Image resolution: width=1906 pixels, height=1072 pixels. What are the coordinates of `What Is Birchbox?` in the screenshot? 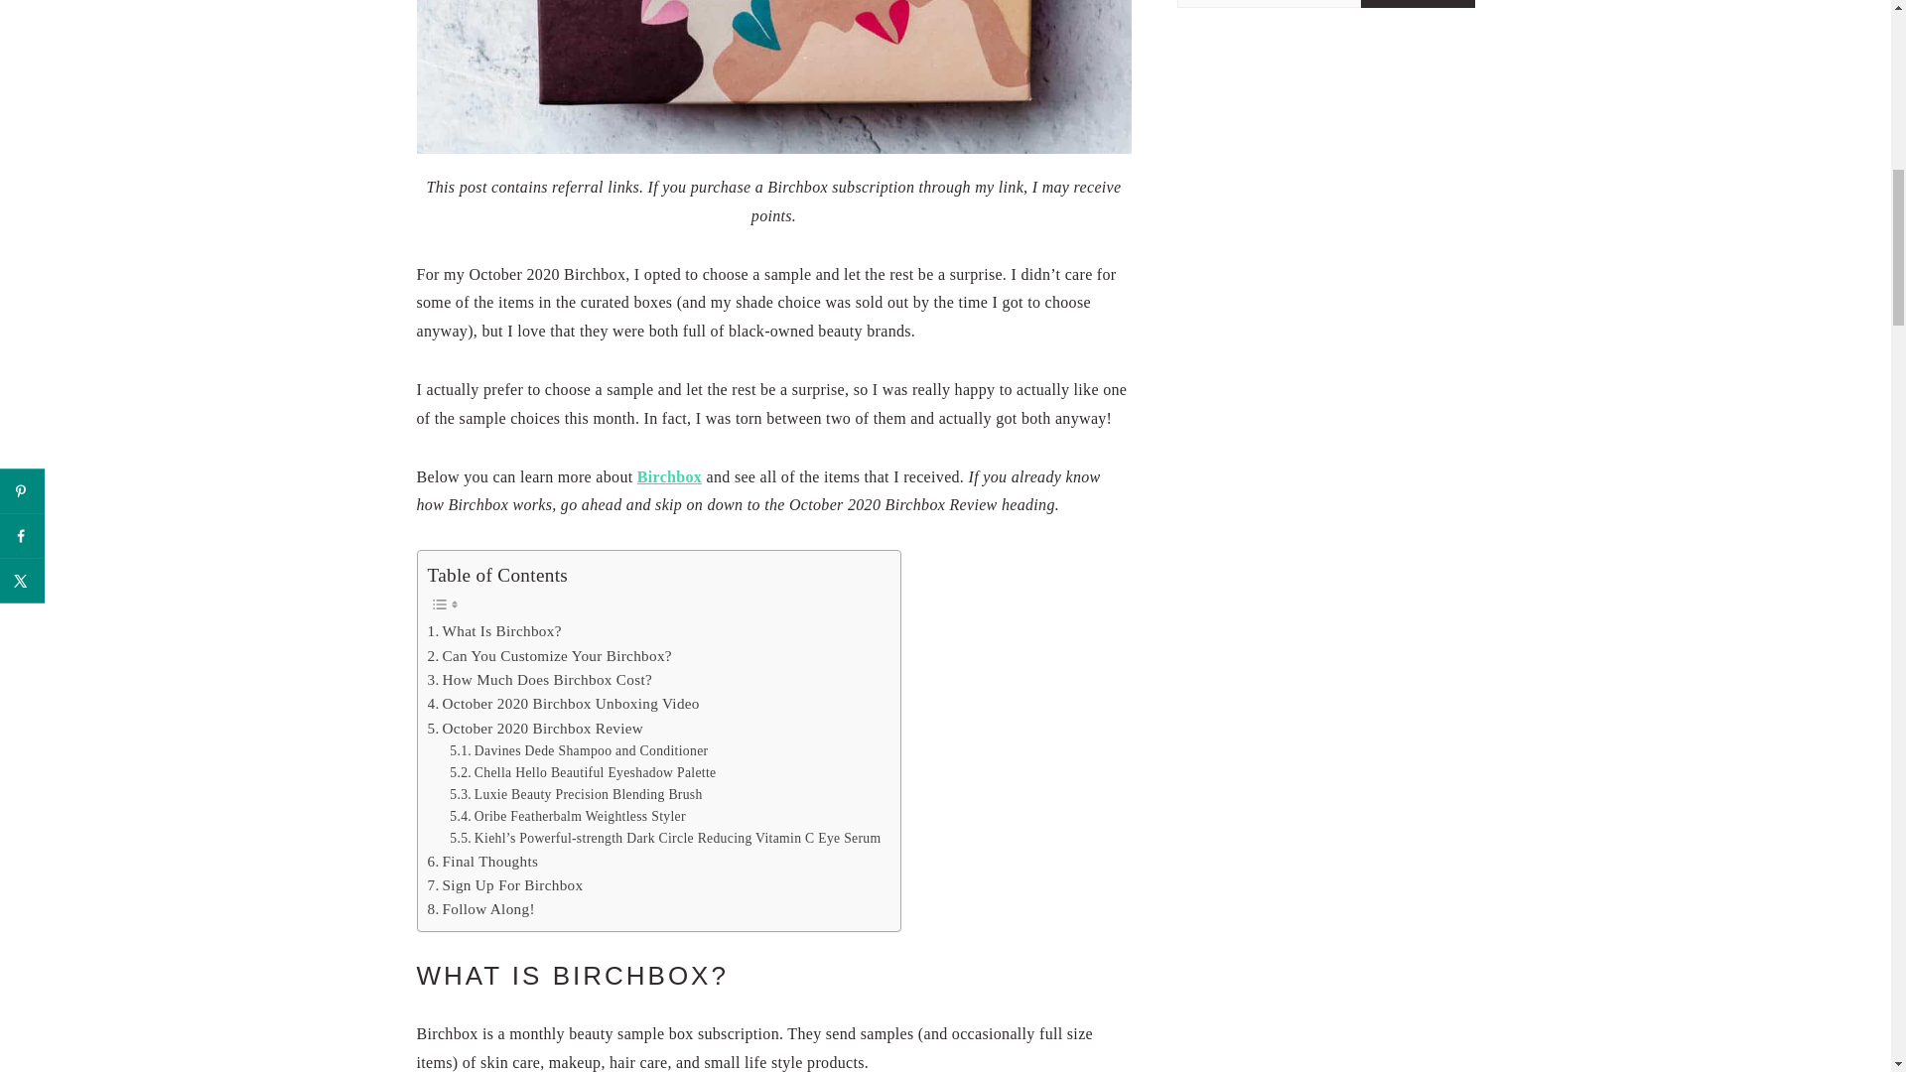 It's located at (493, 631).